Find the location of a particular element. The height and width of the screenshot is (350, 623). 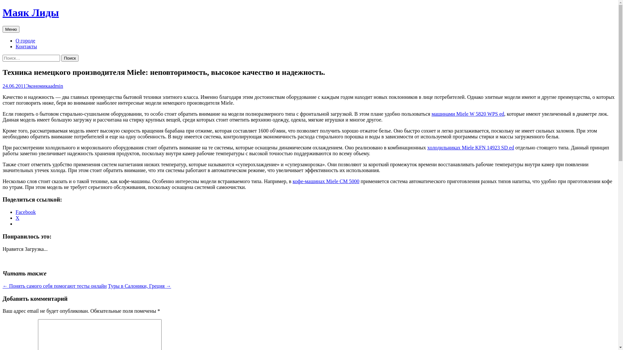

admin is located at coordinates (57, 86).